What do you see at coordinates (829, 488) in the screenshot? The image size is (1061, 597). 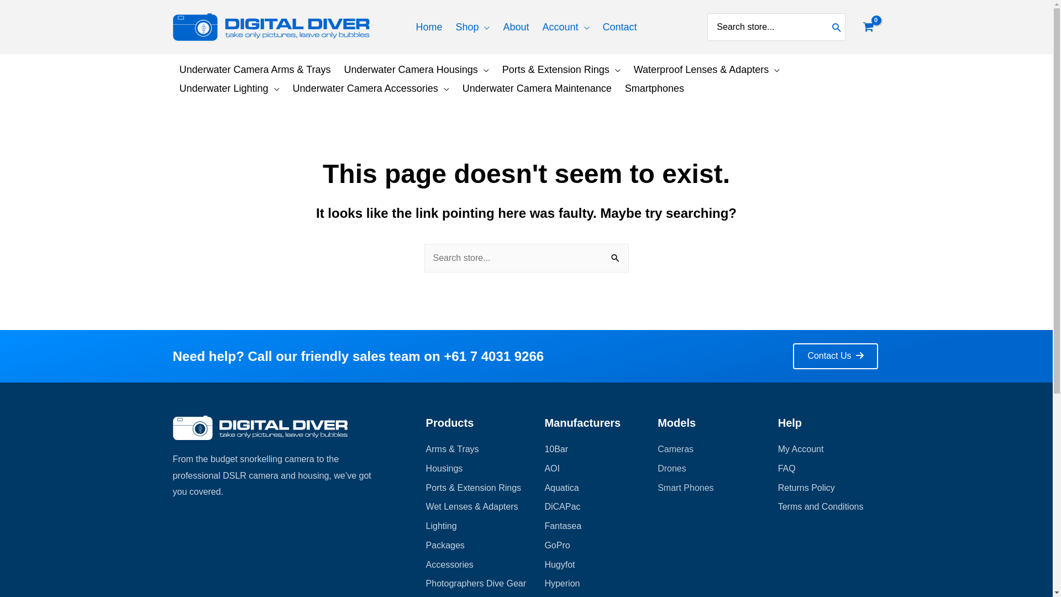 I see `Returns Policy` at bounding box center [829, 488].